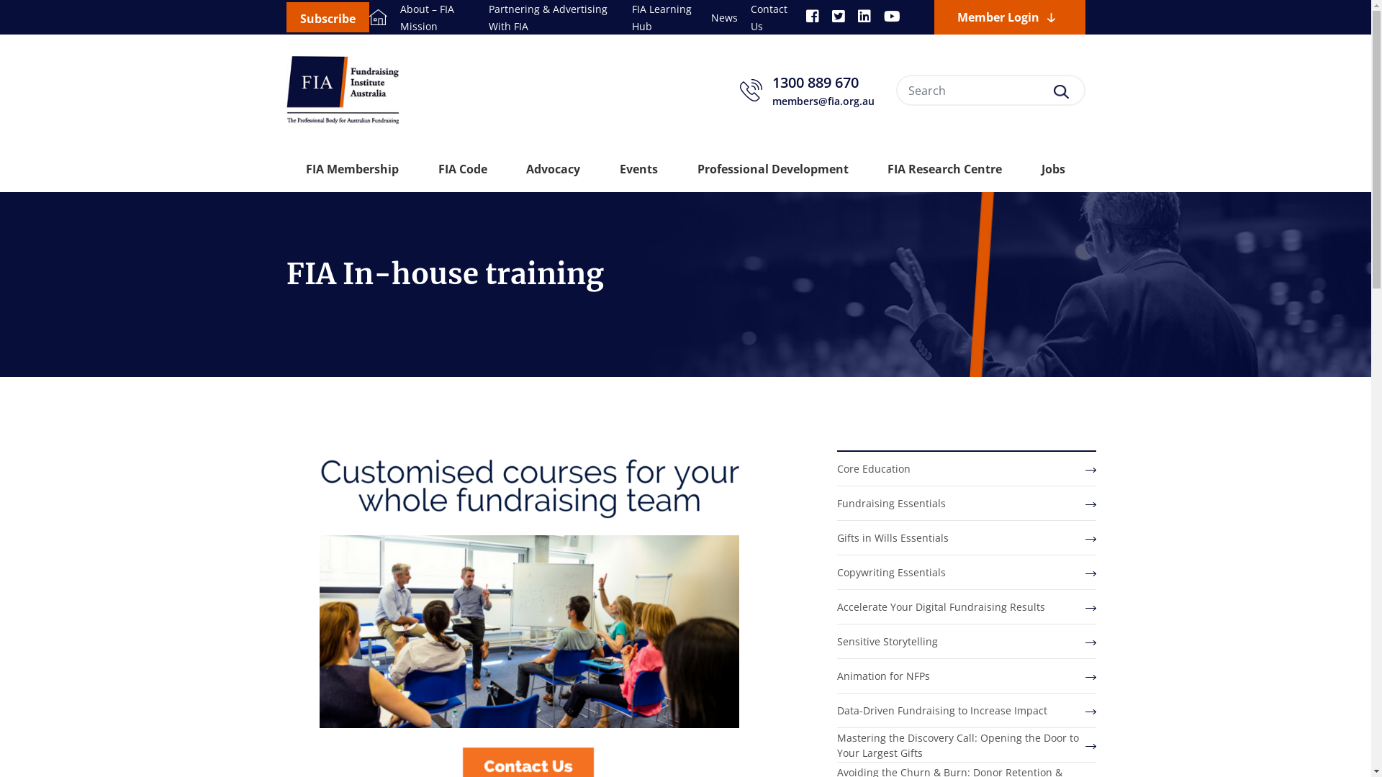  Describe the element at coordinates (966, 607) in the screenshot. I see `Accelerate Your Digital Fundraising Results` at that location.